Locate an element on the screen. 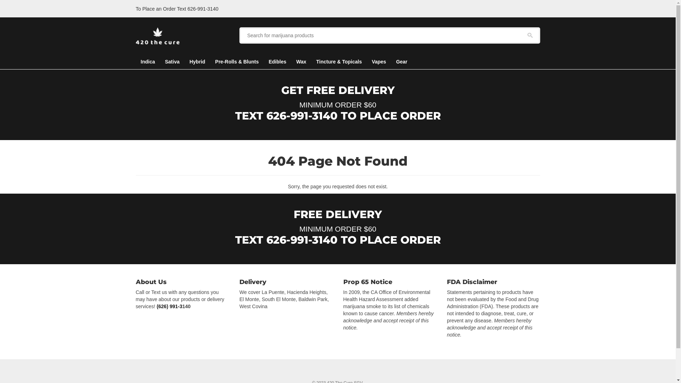 The height and width of the screenshot is (383, 681). Indica is located at coordinates (148, 62).